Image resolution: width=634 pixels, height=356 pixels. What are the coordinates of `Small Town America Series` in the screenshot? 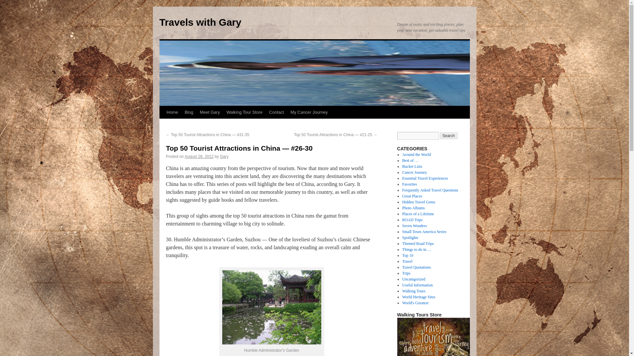 It's located at (424, 231).